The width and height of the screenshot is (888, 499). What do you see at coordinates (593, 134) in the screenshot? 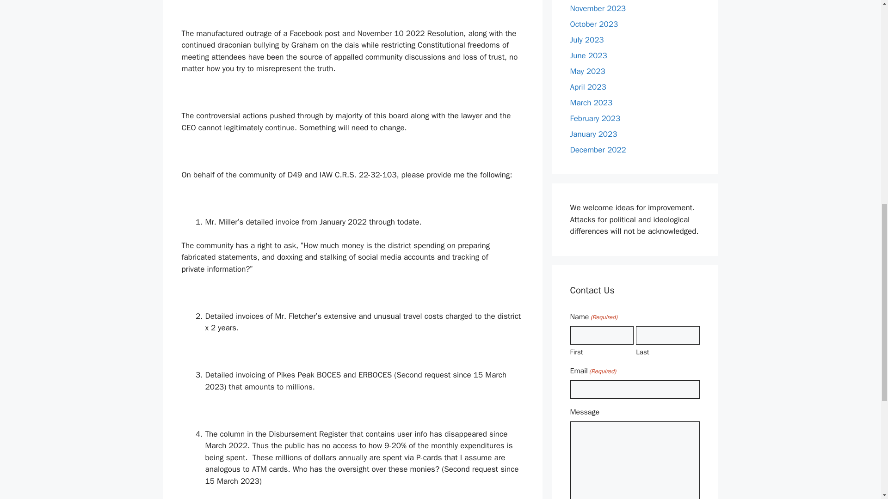
I see `January 2023` at bounding box center [593, 134].